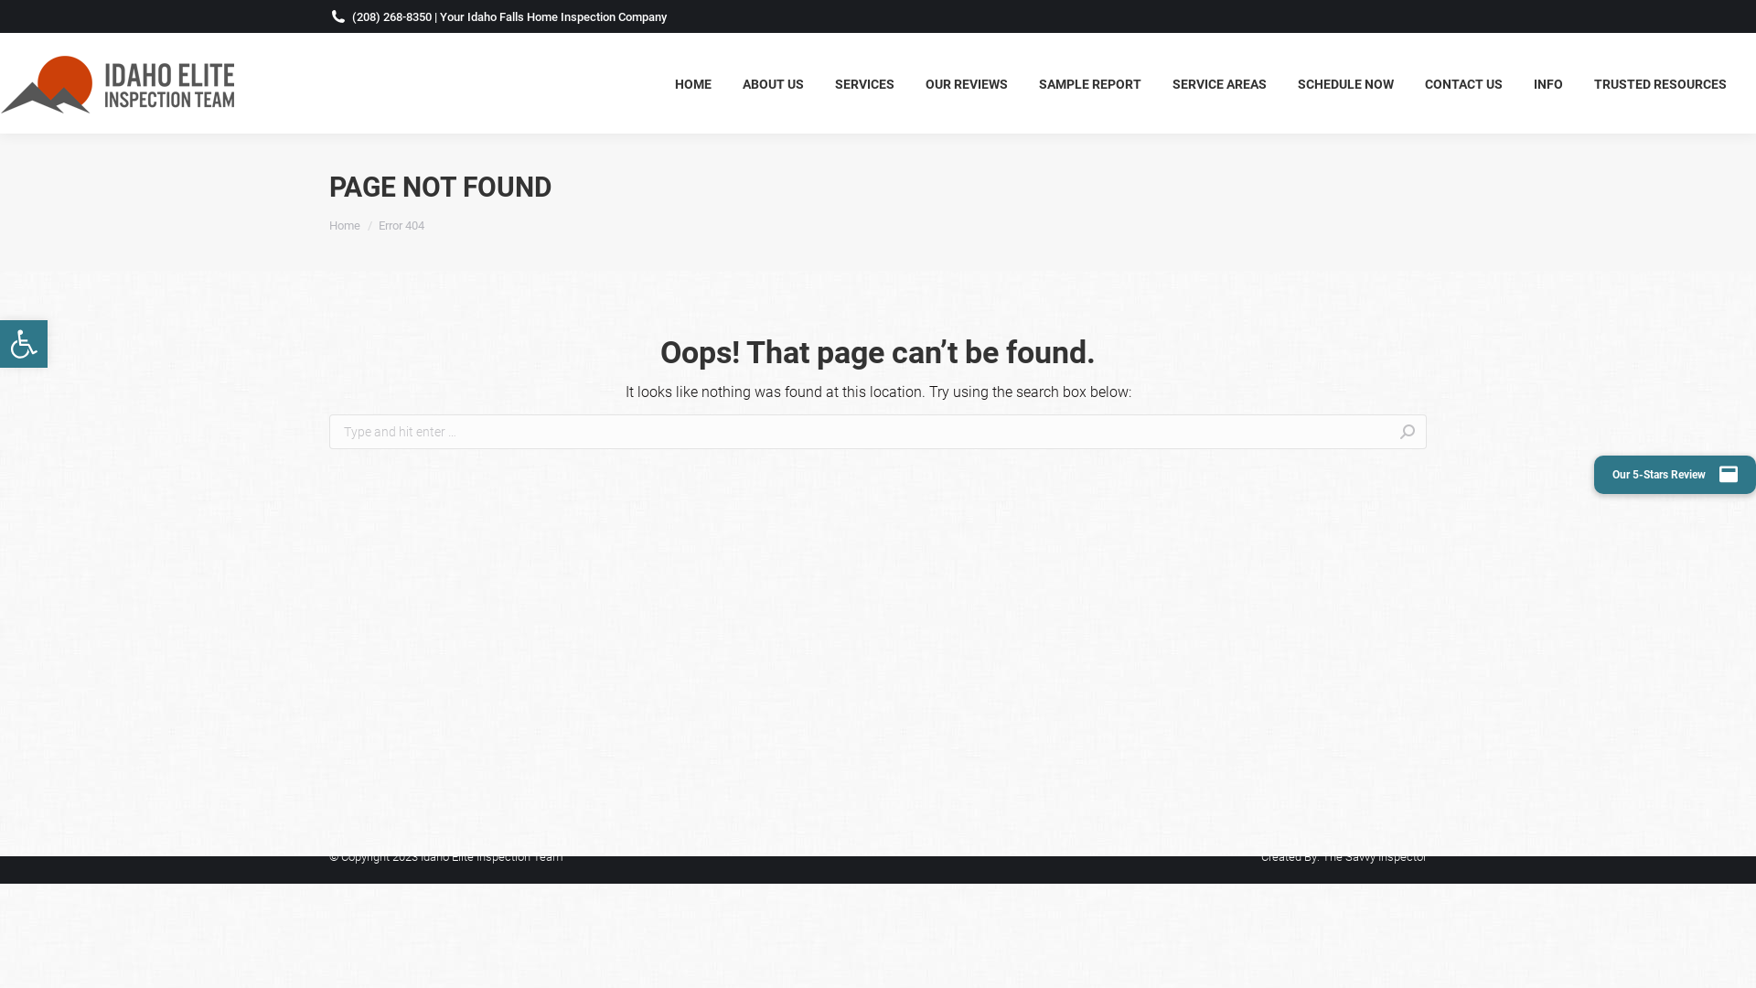 This screenshot has height=988, width=1756. I want to click on SCHEDULE NOW, so click(1346, 83).